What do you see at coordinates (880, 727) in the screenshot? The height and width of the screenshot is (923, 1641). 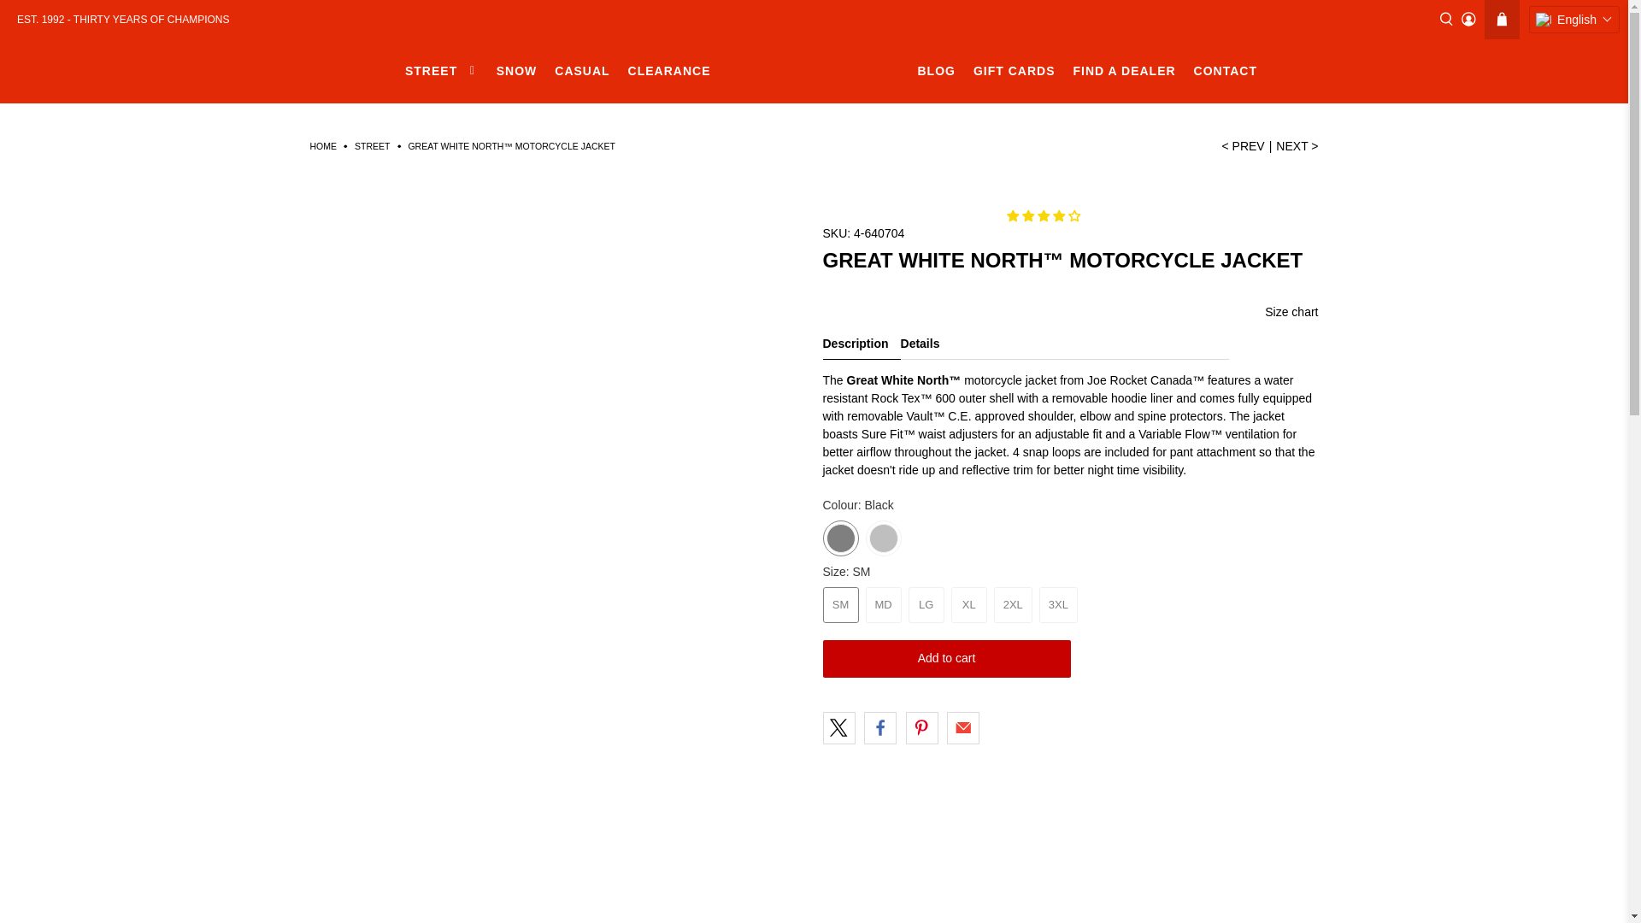 I see `Share this on Facebook` at bounding box center [880, 727].